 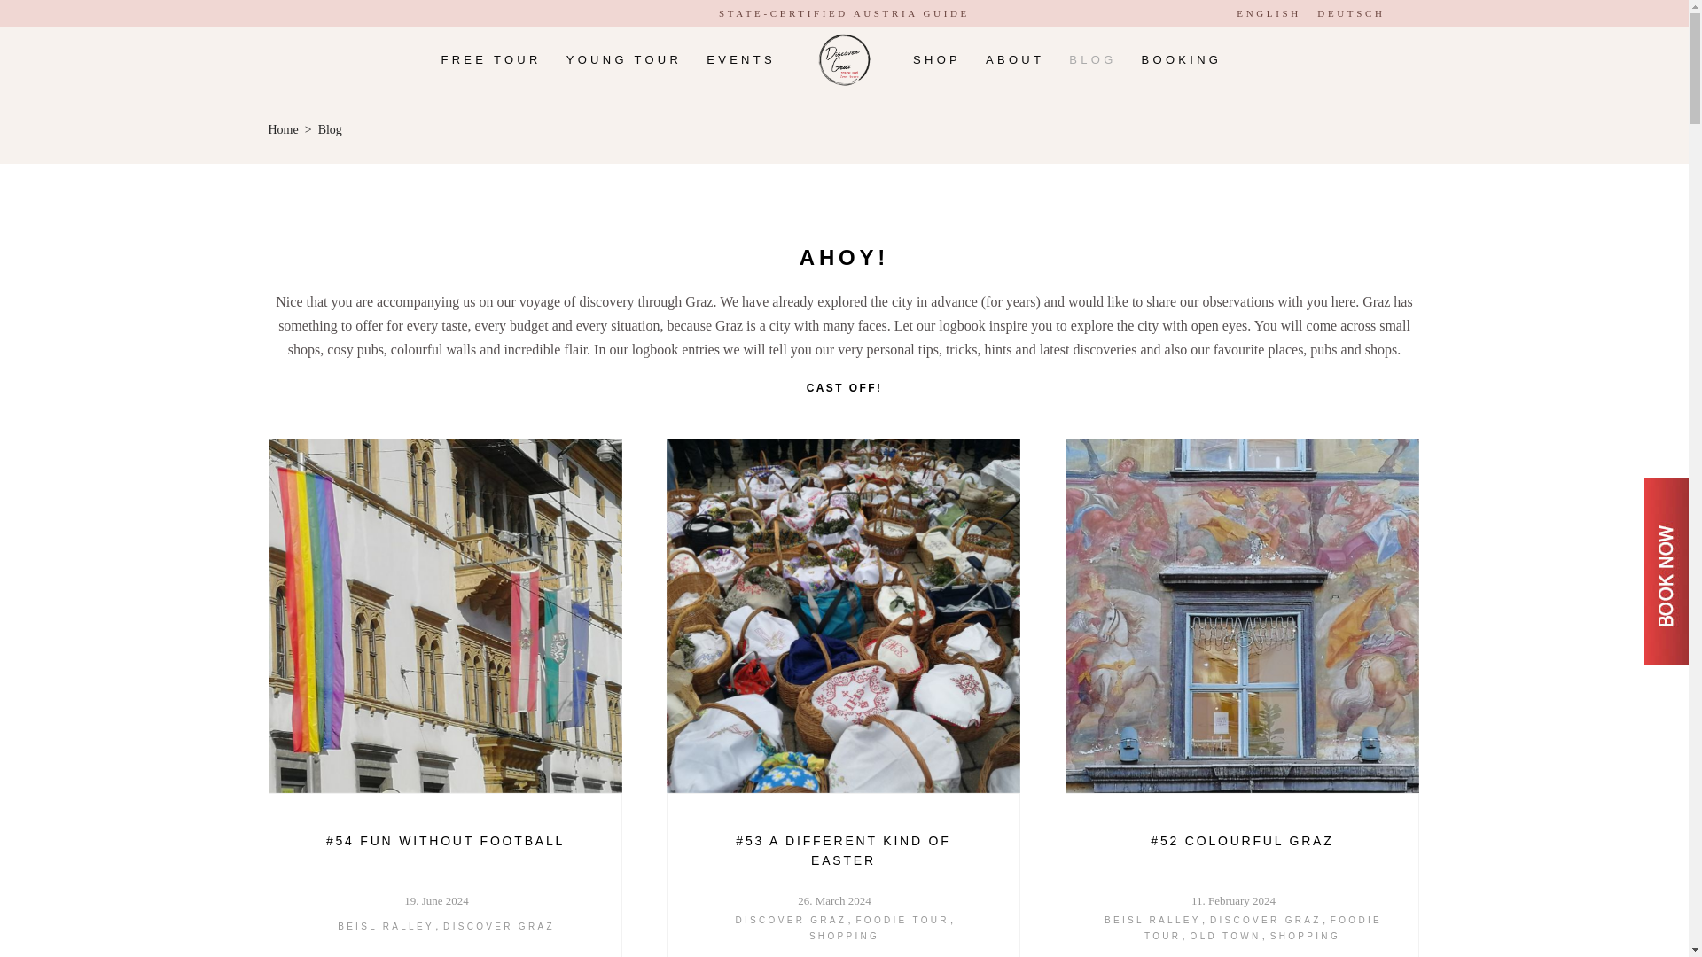 What do you see at coordinates (491, 59) in the screenshot?
I see `FREE TOUR` at bounding box center [491, 59].